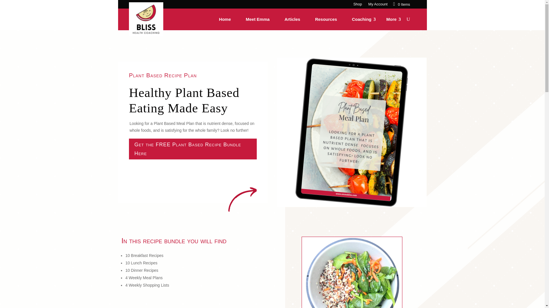 The width and height of the screenshot is (549, 308). I want to click on 0 Items, so click(401, 4).